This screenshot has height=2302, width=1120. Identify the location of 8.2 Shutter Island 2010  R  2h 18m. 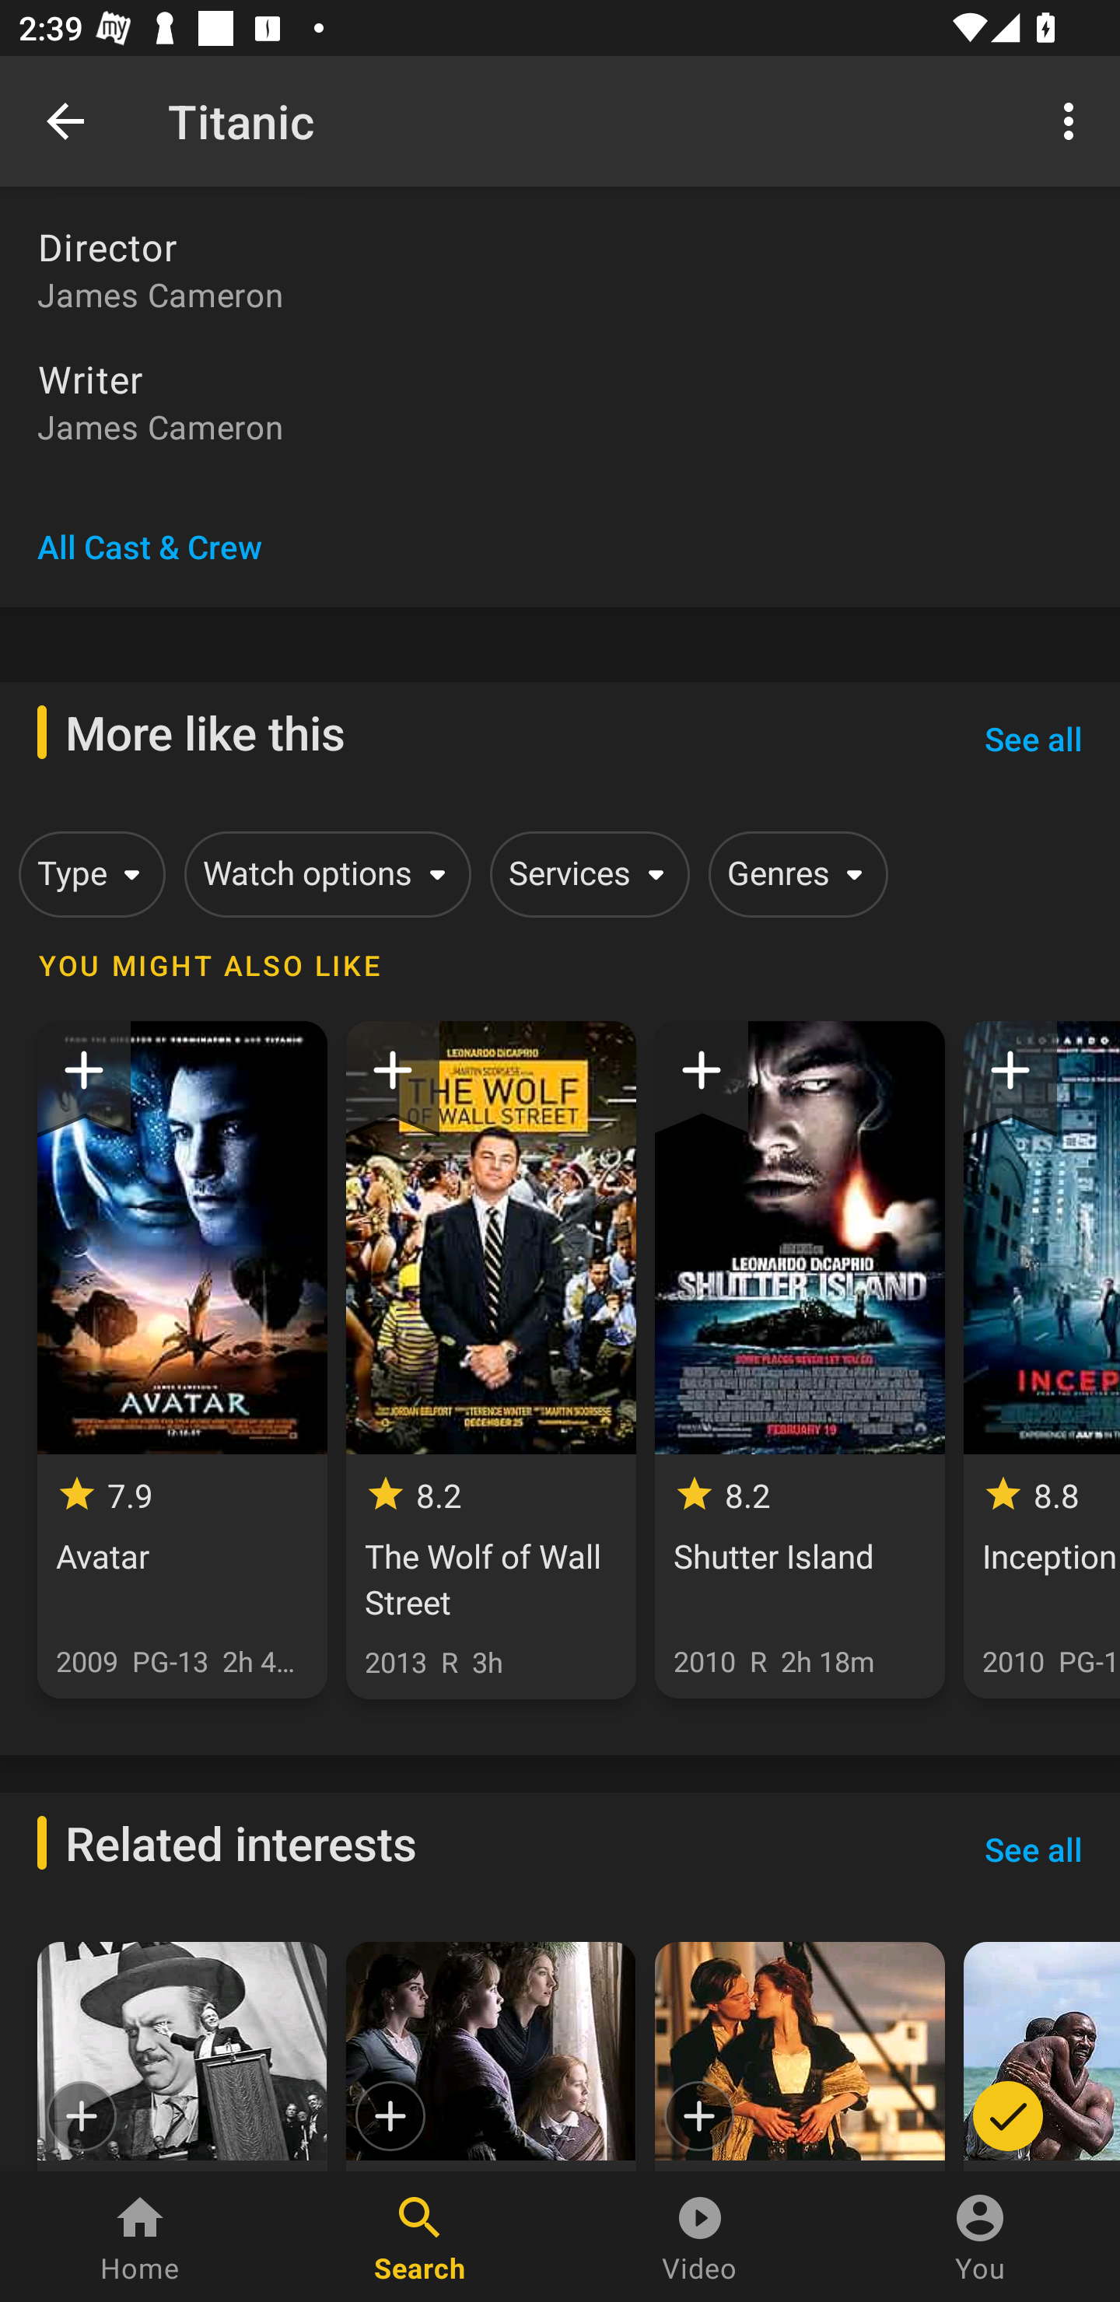
(800, 1360).